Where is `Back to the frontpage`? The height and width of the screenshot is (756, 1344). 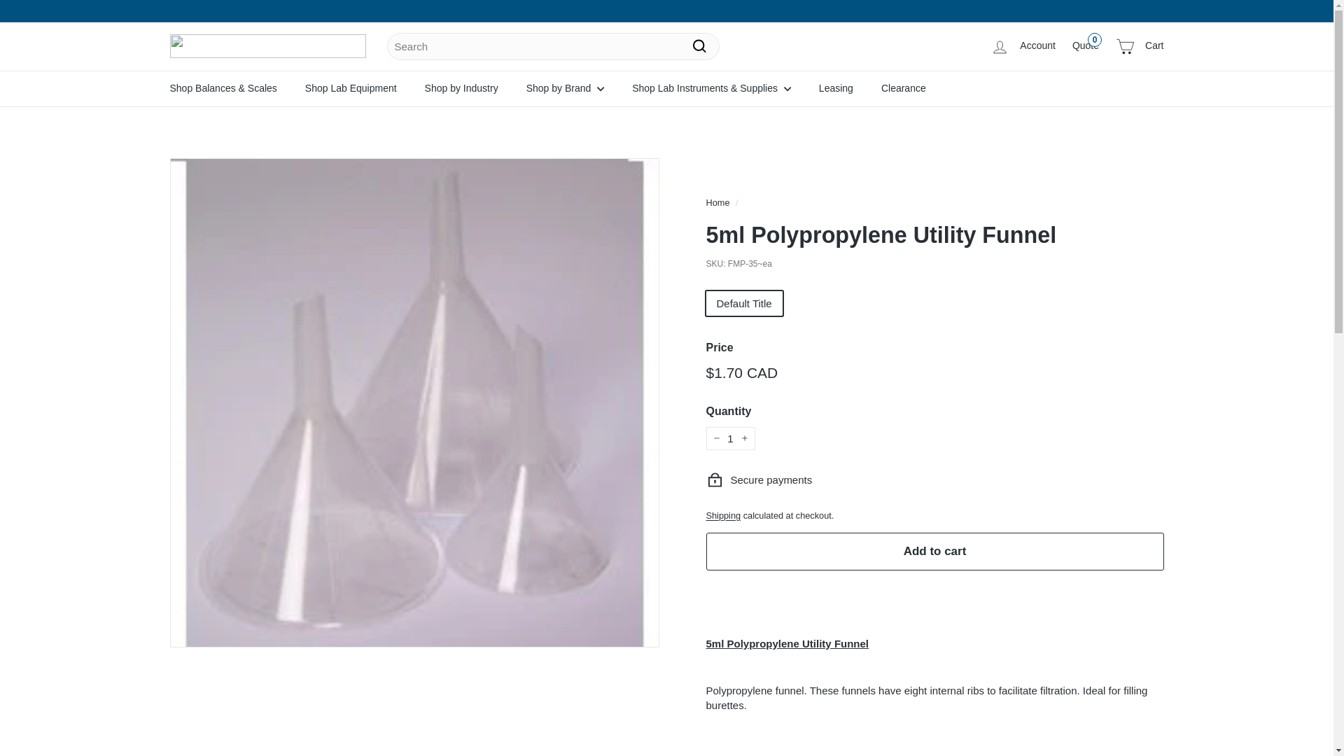
Back to the frontpage is located at coordinates (461, 89).